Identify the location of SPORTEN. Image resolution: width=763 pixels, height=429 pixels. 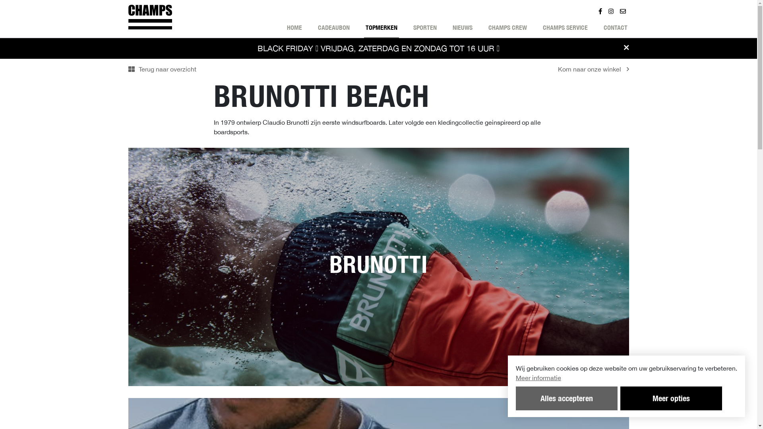
(425, 30).